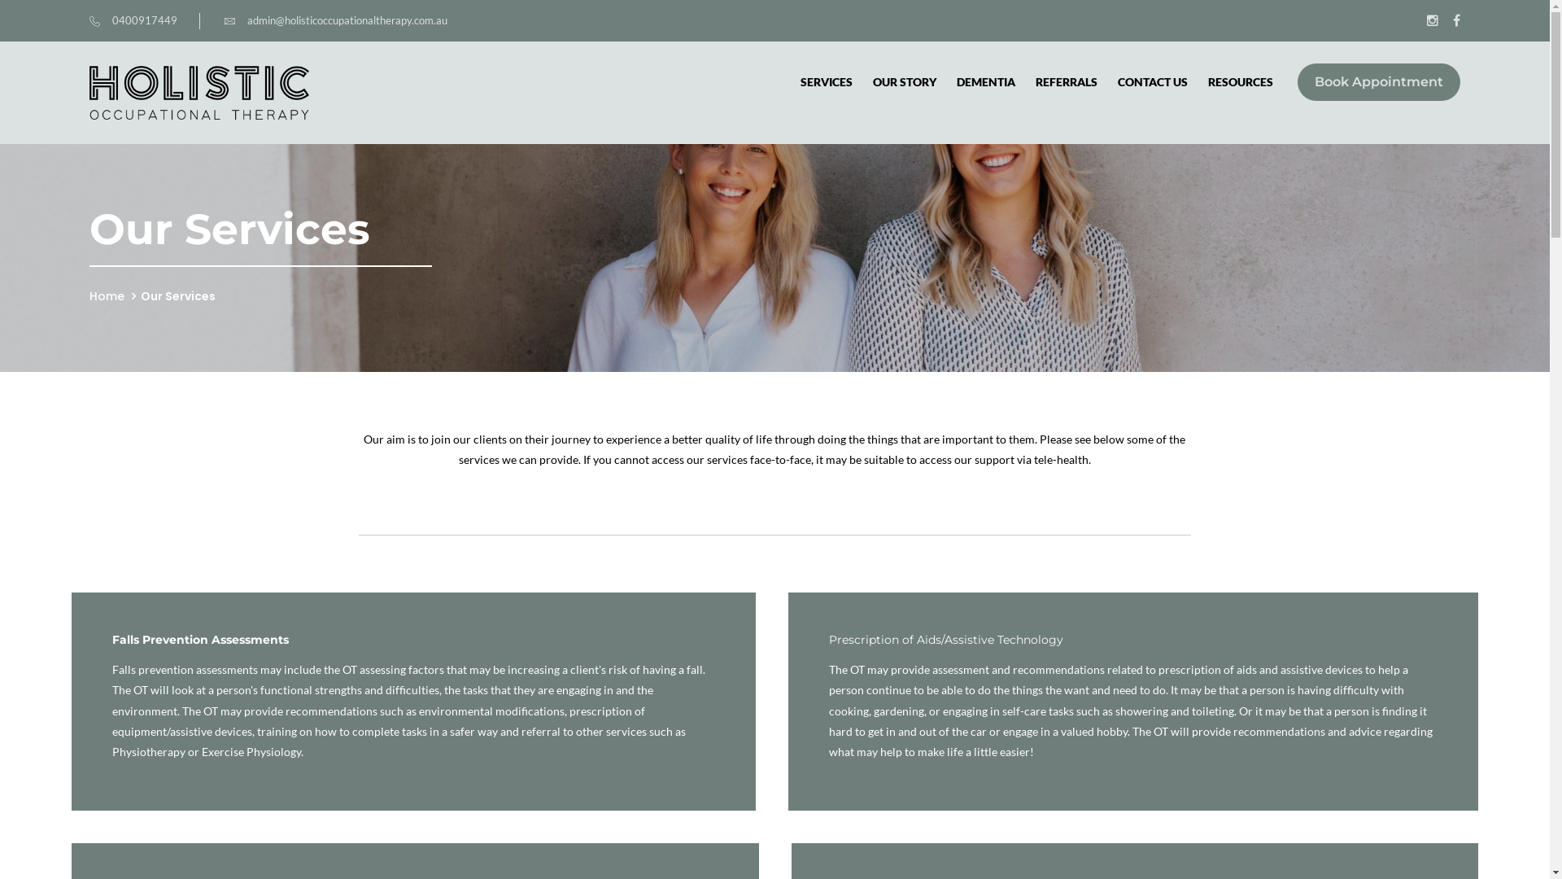 The height and width of the screenshot is (879, 1562). Describe the element at coordinates (107, 296) in the screenshot. I see `Home` at that location.